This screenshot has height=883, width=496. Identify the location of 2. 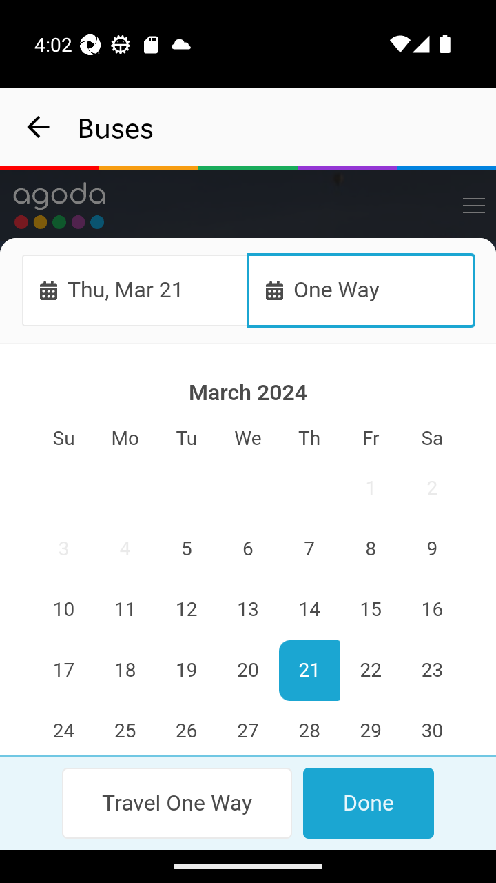
(431, 488).